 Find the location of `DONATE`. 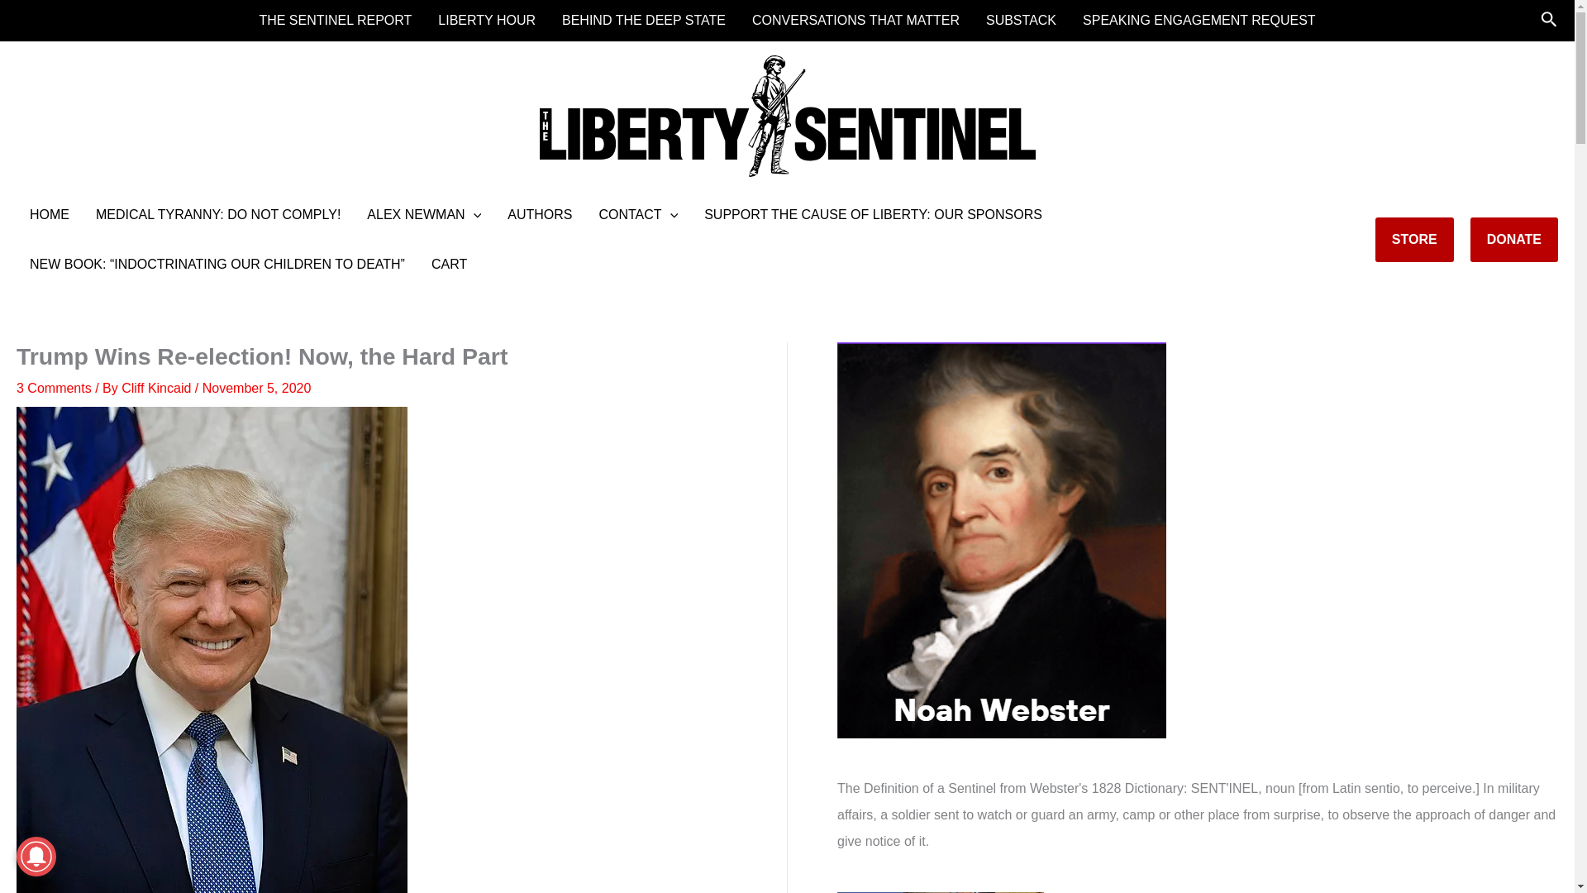

DONATE is located at coordinates (1514, 240).